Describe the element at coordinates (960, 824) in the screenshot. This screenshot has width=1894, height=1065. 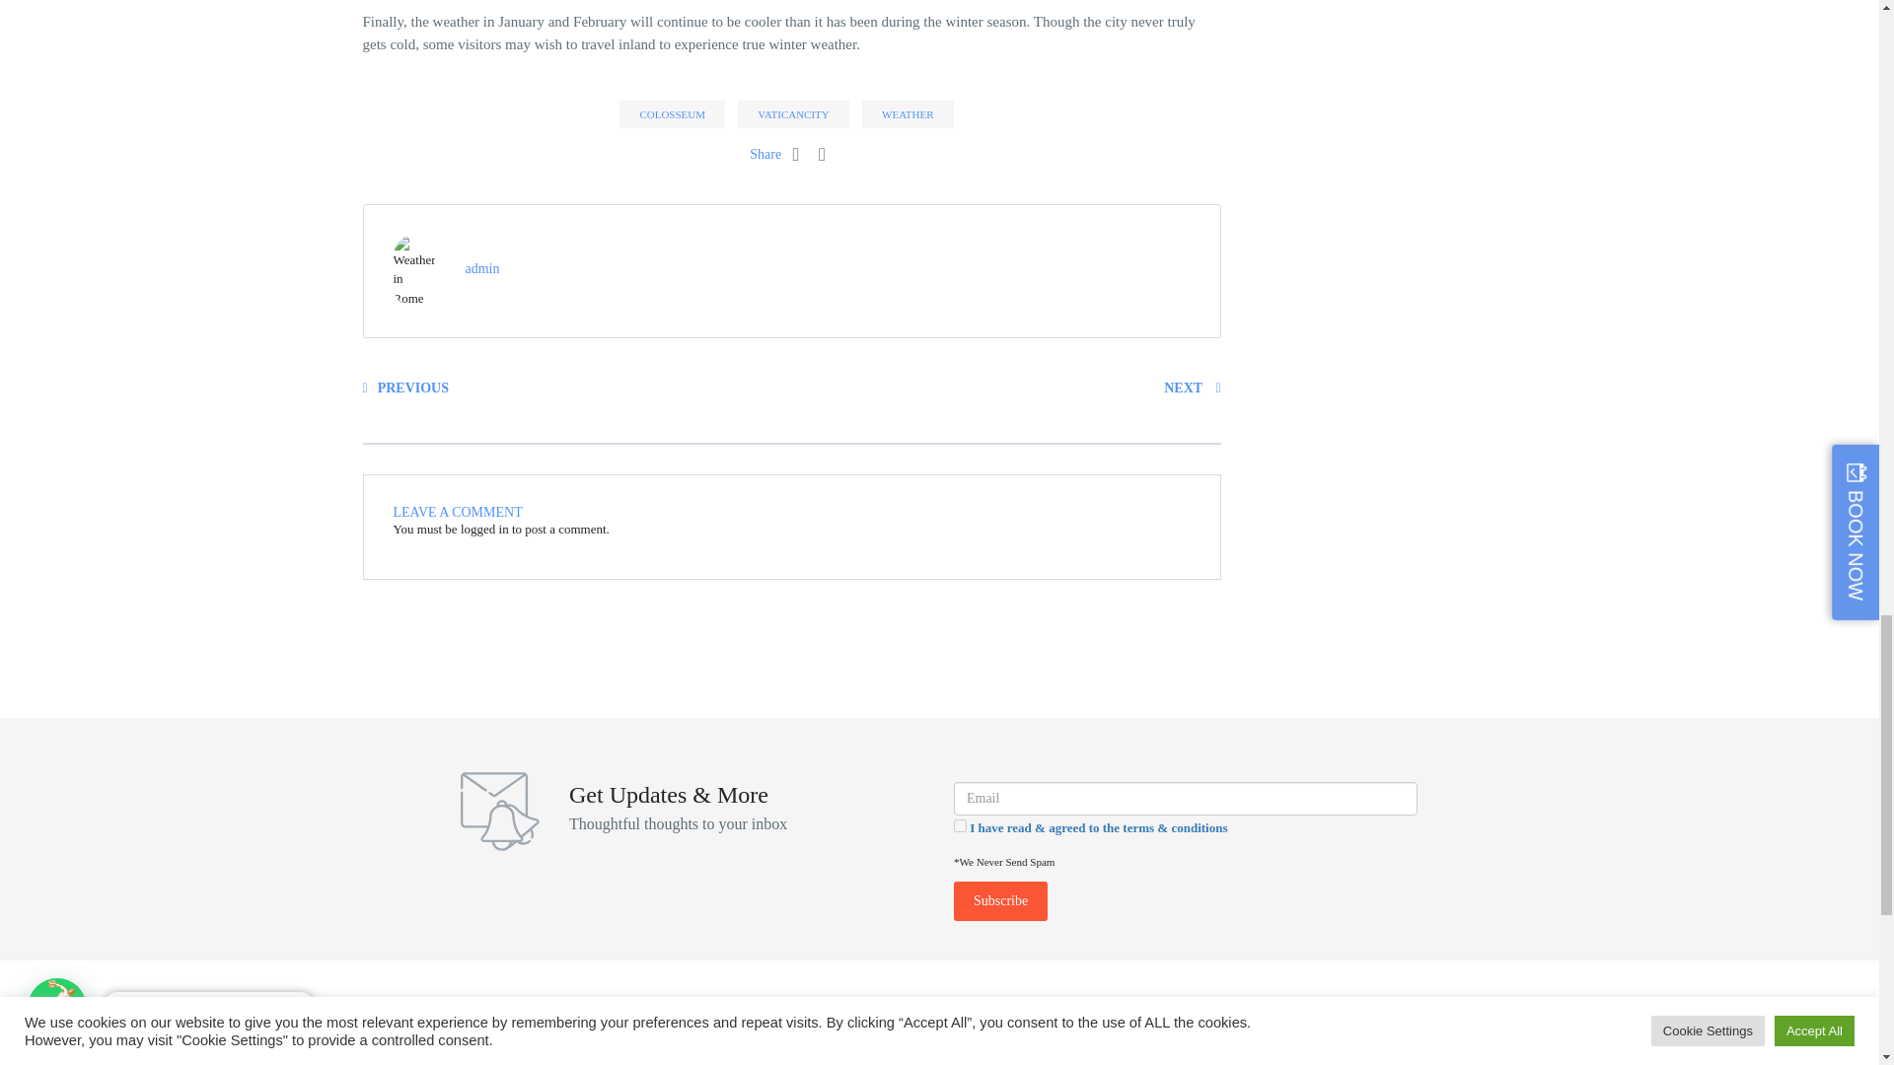
I see `1` at that location.